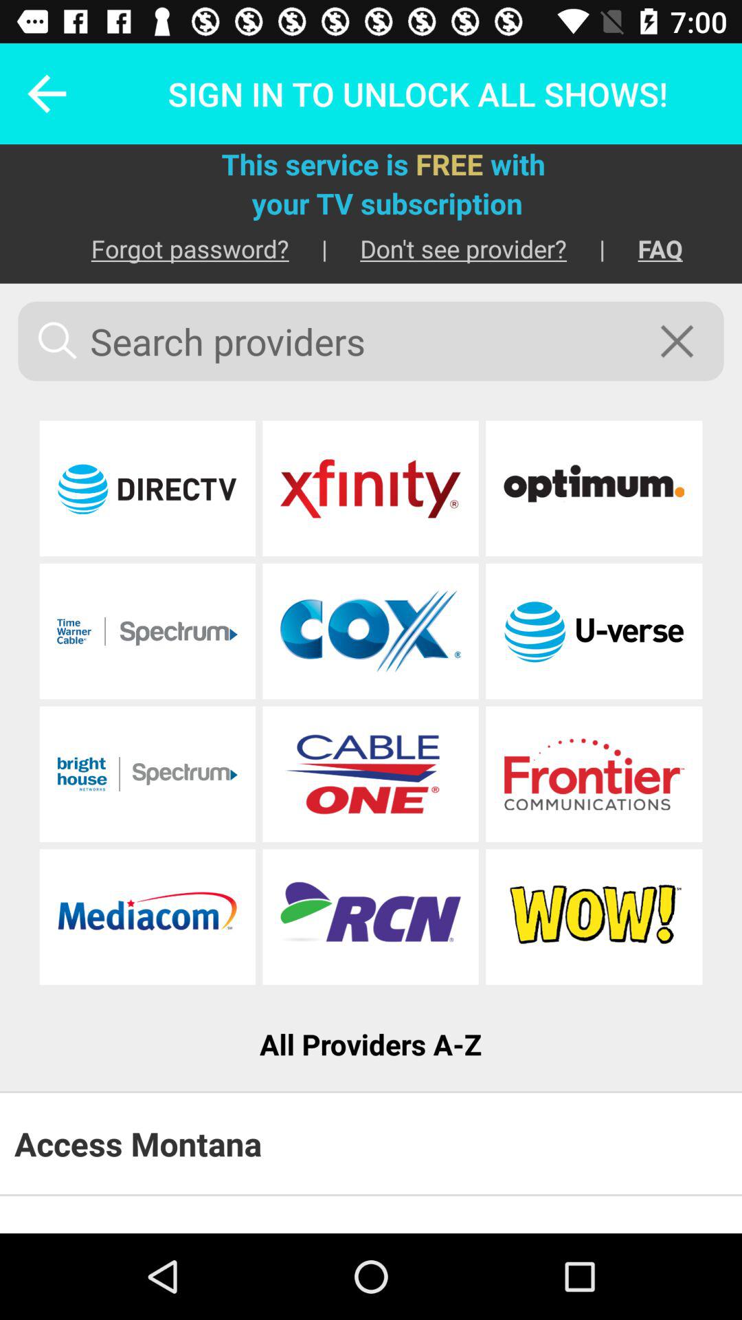  I want to click on connect to directv account, so click(147, 488).